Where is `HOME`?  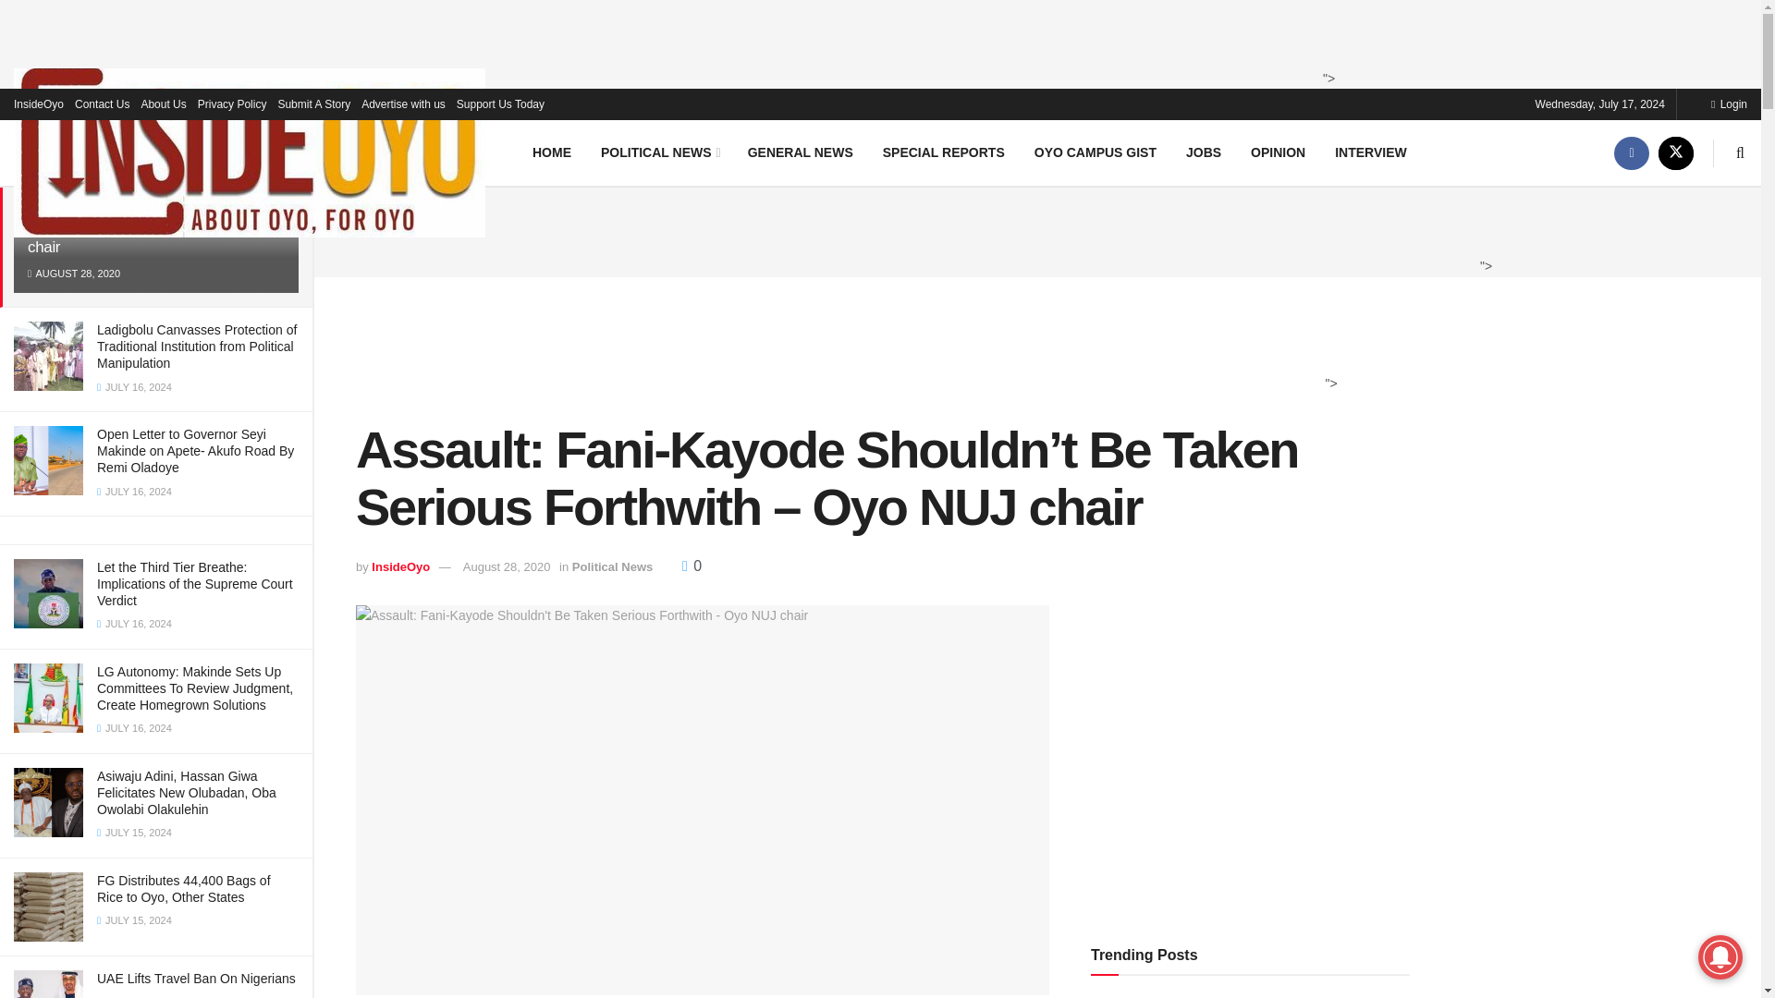
HOME is located at coordinates (551, 152).